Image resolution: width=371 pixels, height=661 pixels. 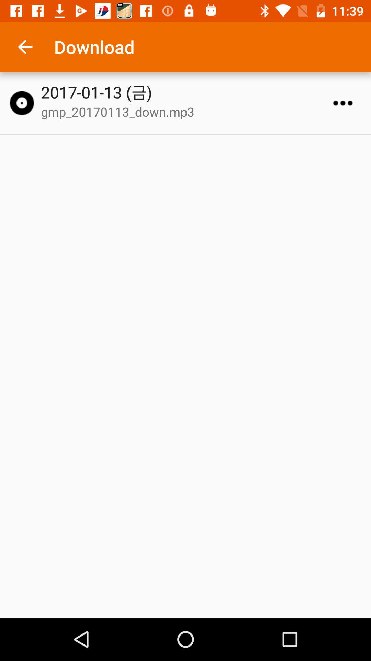 What do you see at coordinates (25, 47) in the screenshot?
I see `turn off the item to the left of download` at bounding box center [25, 47].